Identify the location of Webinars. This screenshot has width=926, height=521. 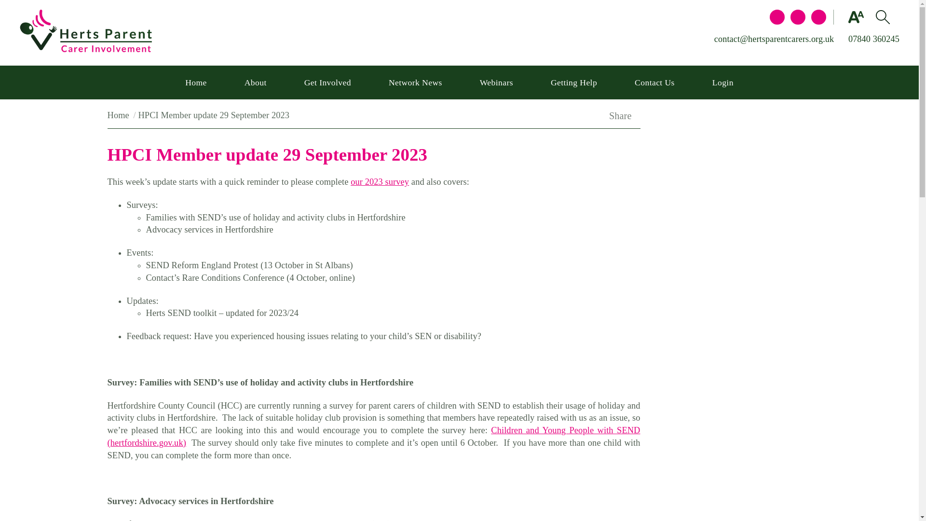
(496, 82).